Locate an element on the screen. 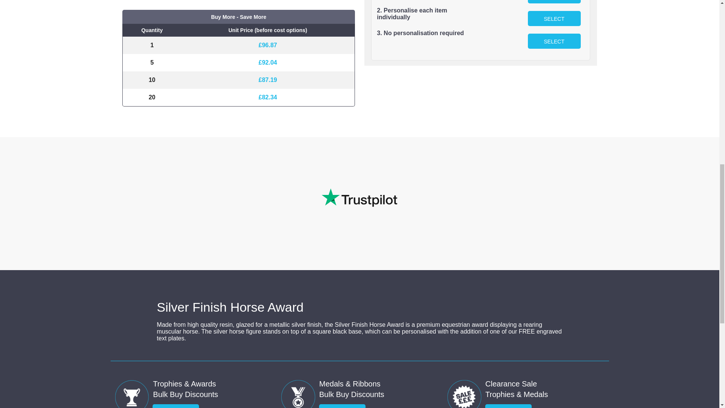 Image resolution: width=725 pixels, height=408 pixels. Select is located at coordinates (554, 19).